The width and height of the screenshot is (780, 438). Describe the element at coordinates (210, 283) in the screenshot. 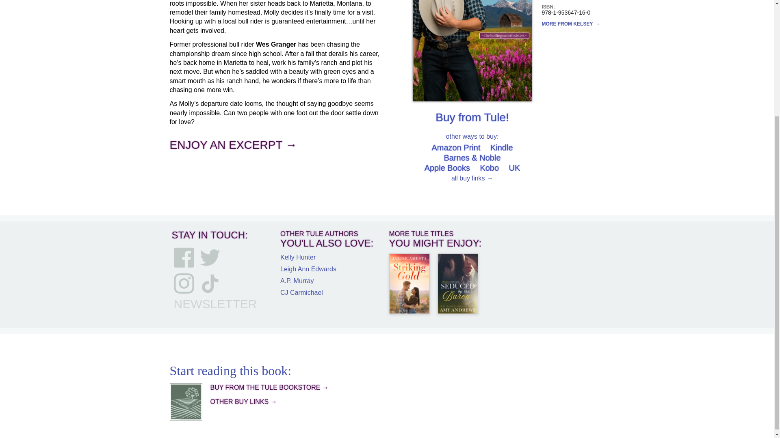

I see `TikTok` at that location.